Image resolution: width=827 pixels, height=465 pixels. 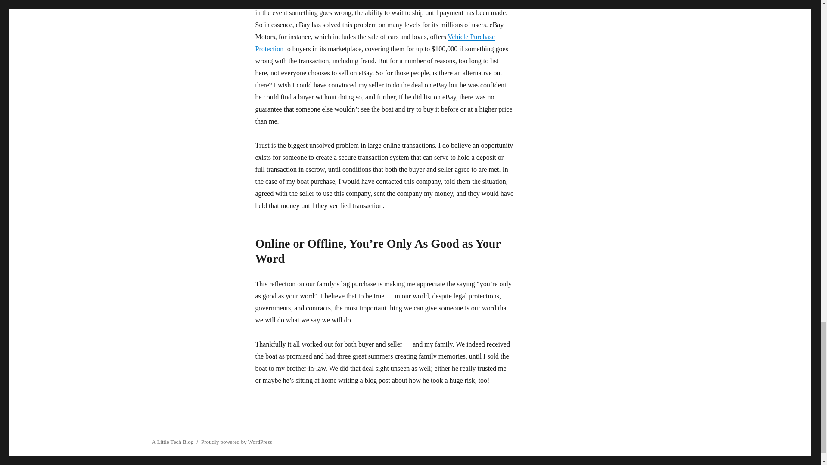 What do you see at coordinates (236, 442) in the screenshot?
I see `Proudly powered by WordPress` at bounding box center [236, 442].